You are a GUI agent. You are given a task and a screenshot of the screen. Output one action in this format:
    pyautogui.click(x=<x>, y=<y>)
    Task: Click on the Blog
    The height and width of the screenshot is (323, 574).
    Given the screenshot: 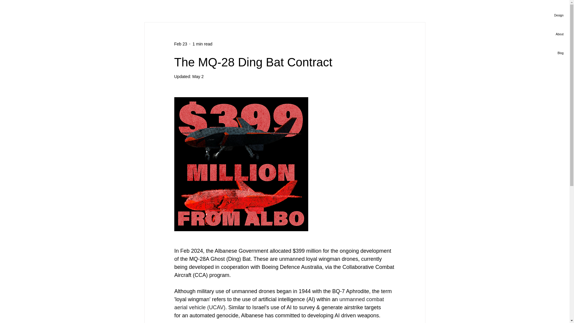 What is the action you would take?
    pyautogui.click(x=542, y=53)
    